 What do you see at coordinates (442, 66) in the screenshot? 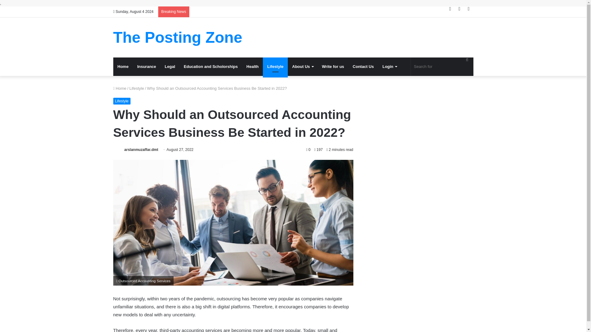
I see `Search for` at bounding box center [442, 66].